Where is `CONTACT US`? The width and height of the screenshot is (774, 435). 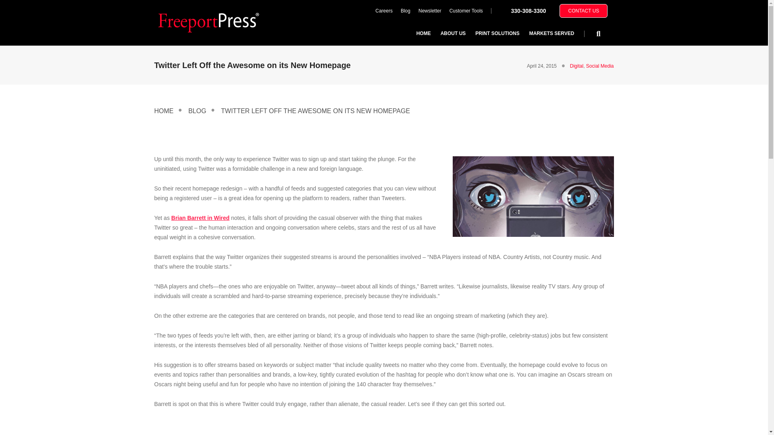 CONTACT US is located at coordinates (584, 10).